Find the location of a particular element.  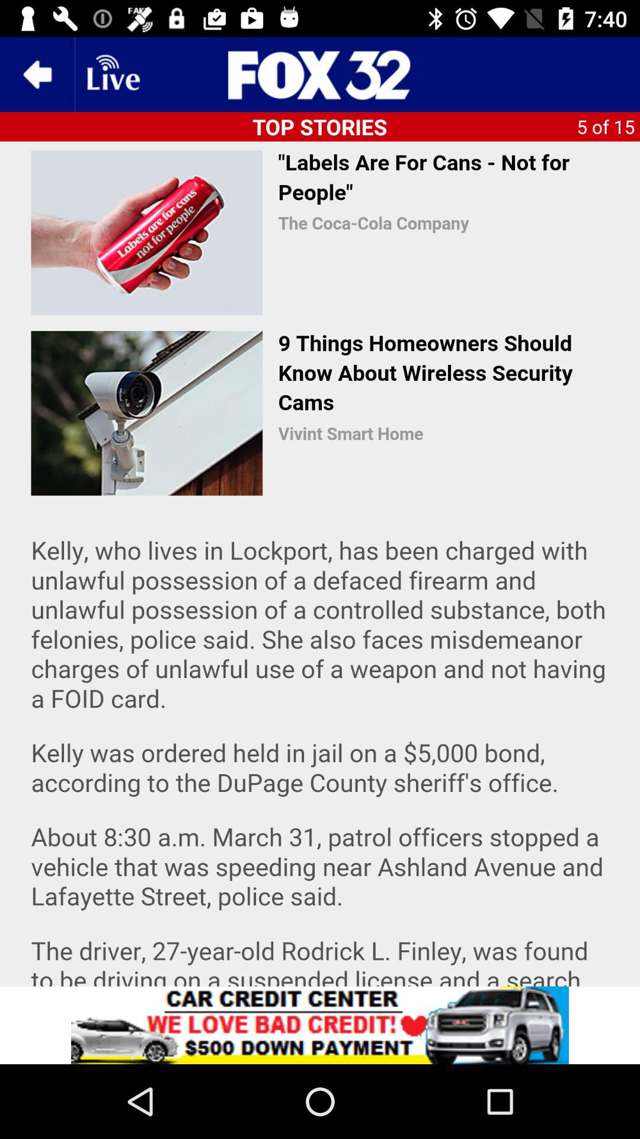

live video is located at coordinates (112, 75).